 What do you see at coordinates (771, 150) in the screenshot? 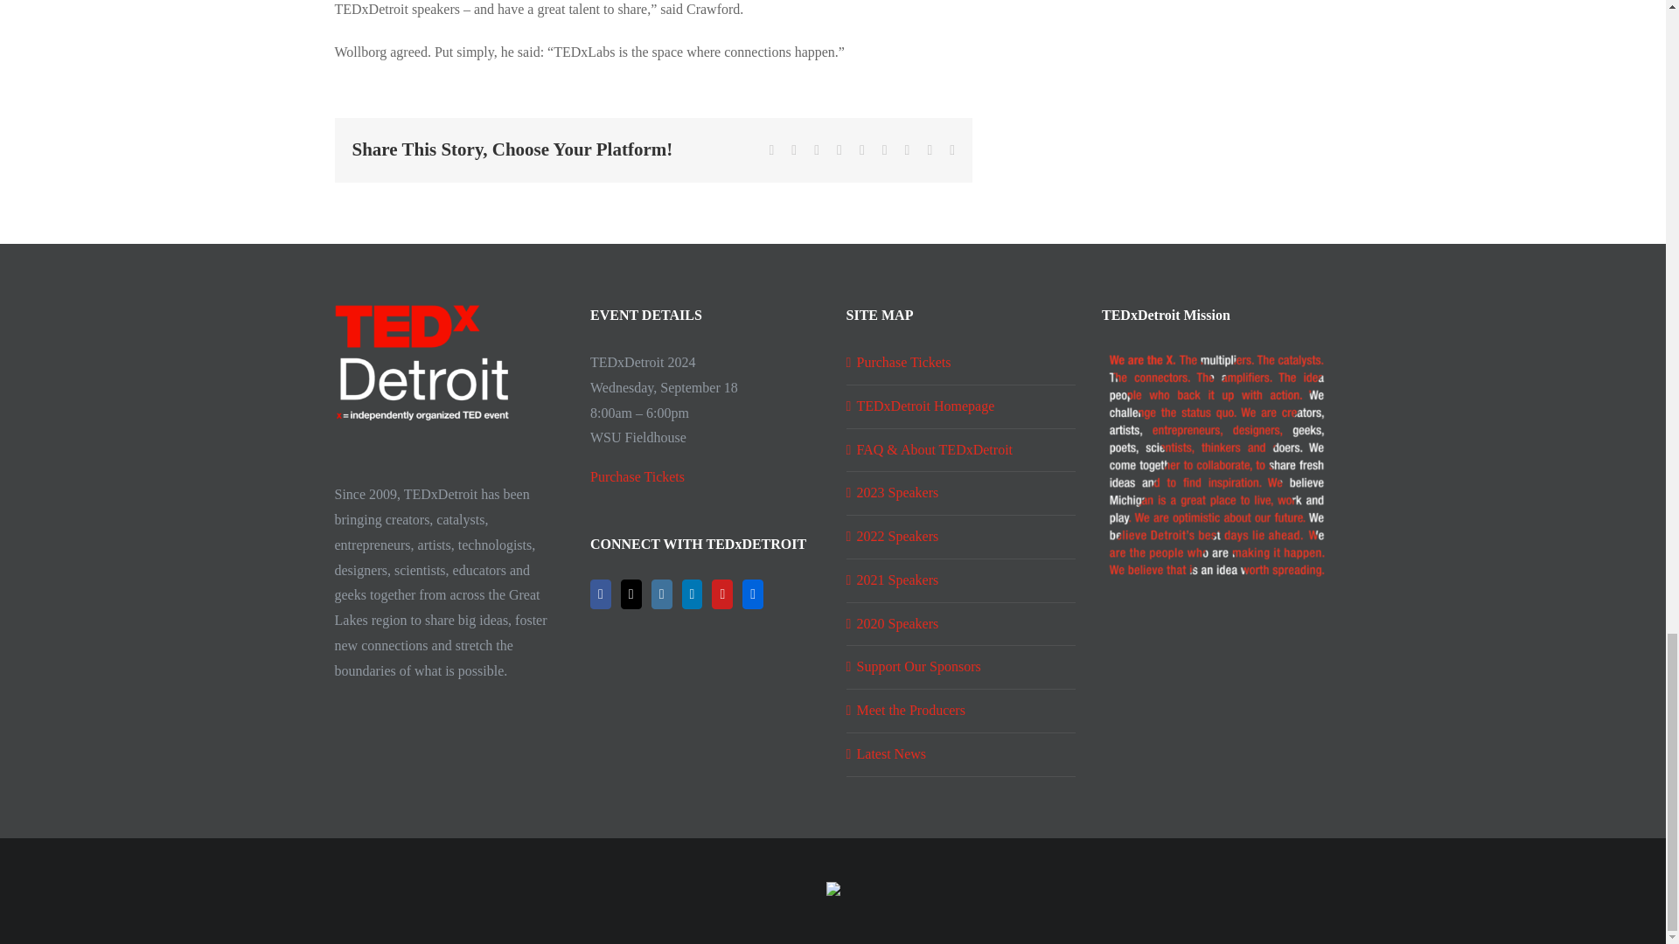
I see `Facebook` at bounding box center [771, 150].